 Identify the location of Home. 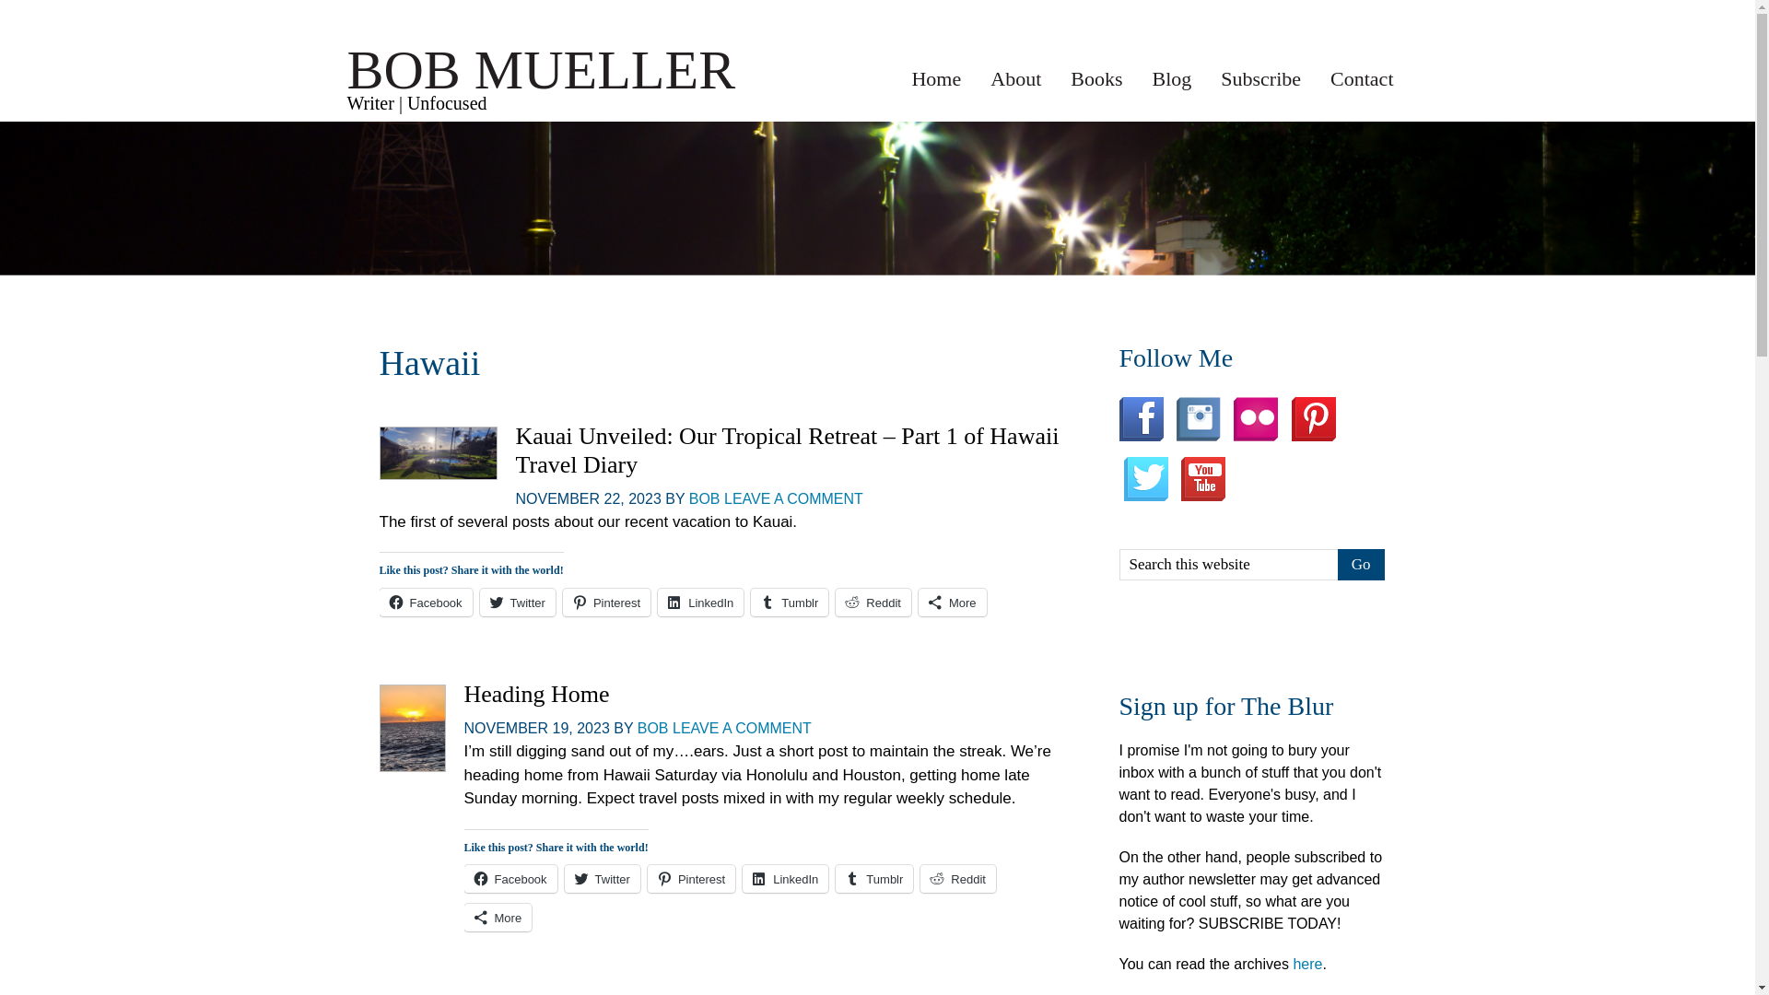
(936, 78).